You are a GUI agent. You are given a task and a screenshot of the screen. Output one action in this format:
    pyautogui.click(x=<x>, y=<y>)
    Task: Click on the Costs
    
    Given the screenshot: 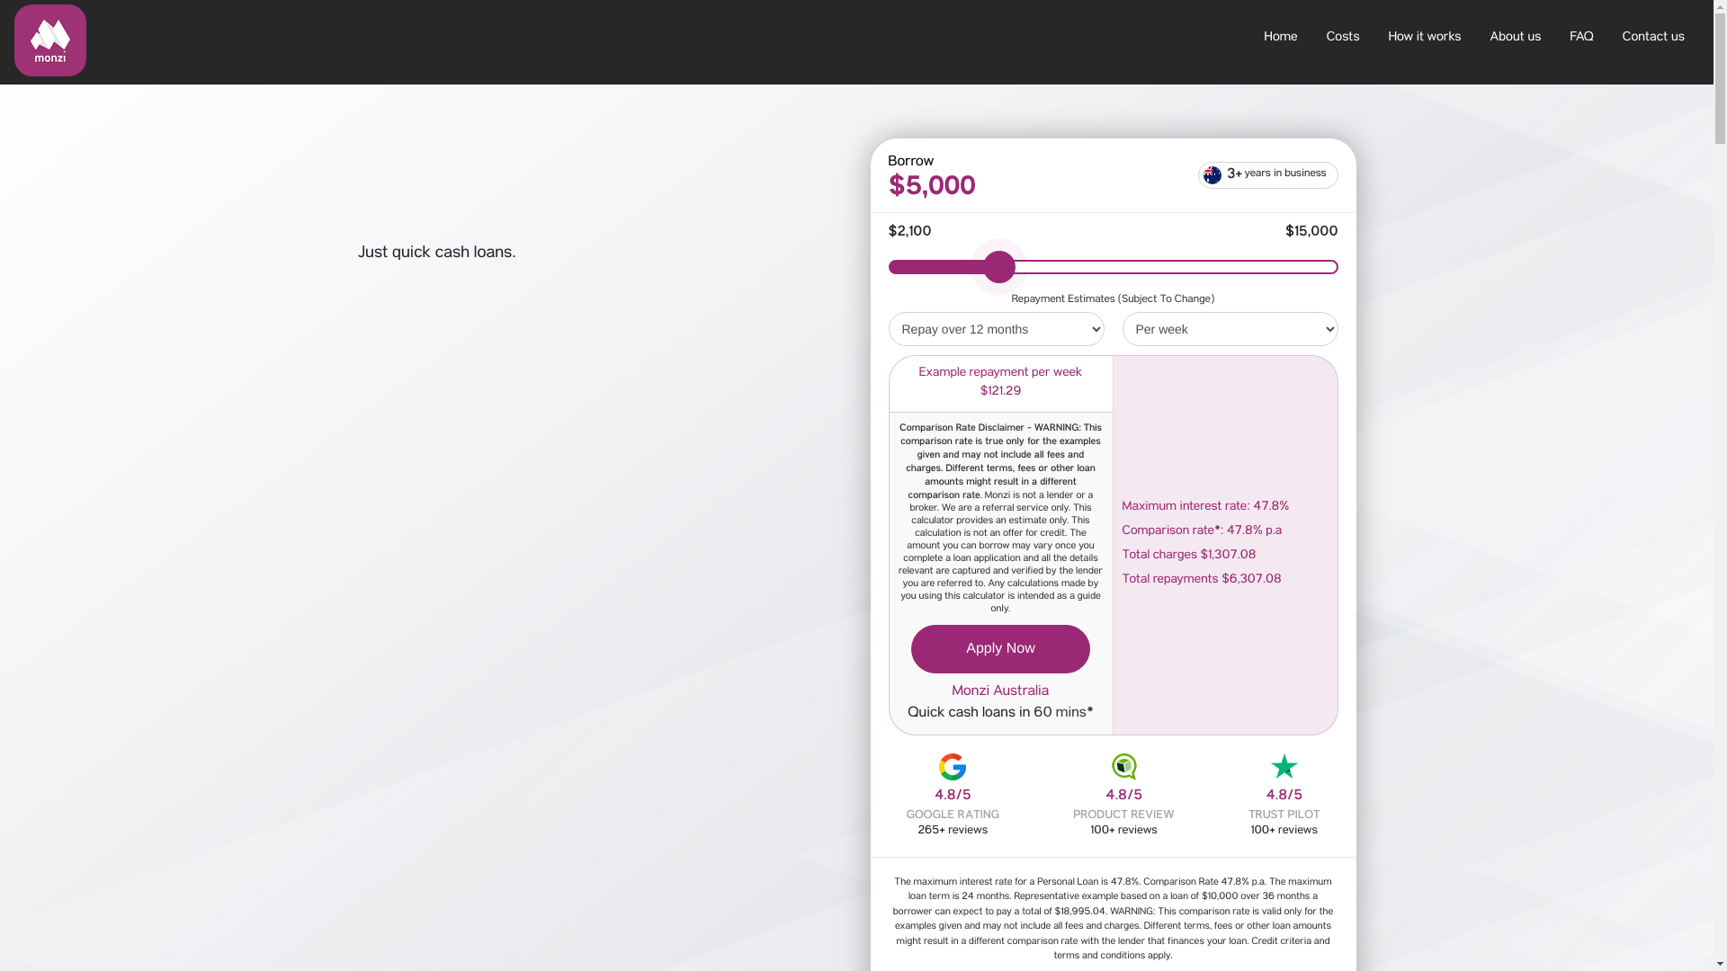 What is the action you would take?
    pyautogui.click(x=1344, y=39)
    